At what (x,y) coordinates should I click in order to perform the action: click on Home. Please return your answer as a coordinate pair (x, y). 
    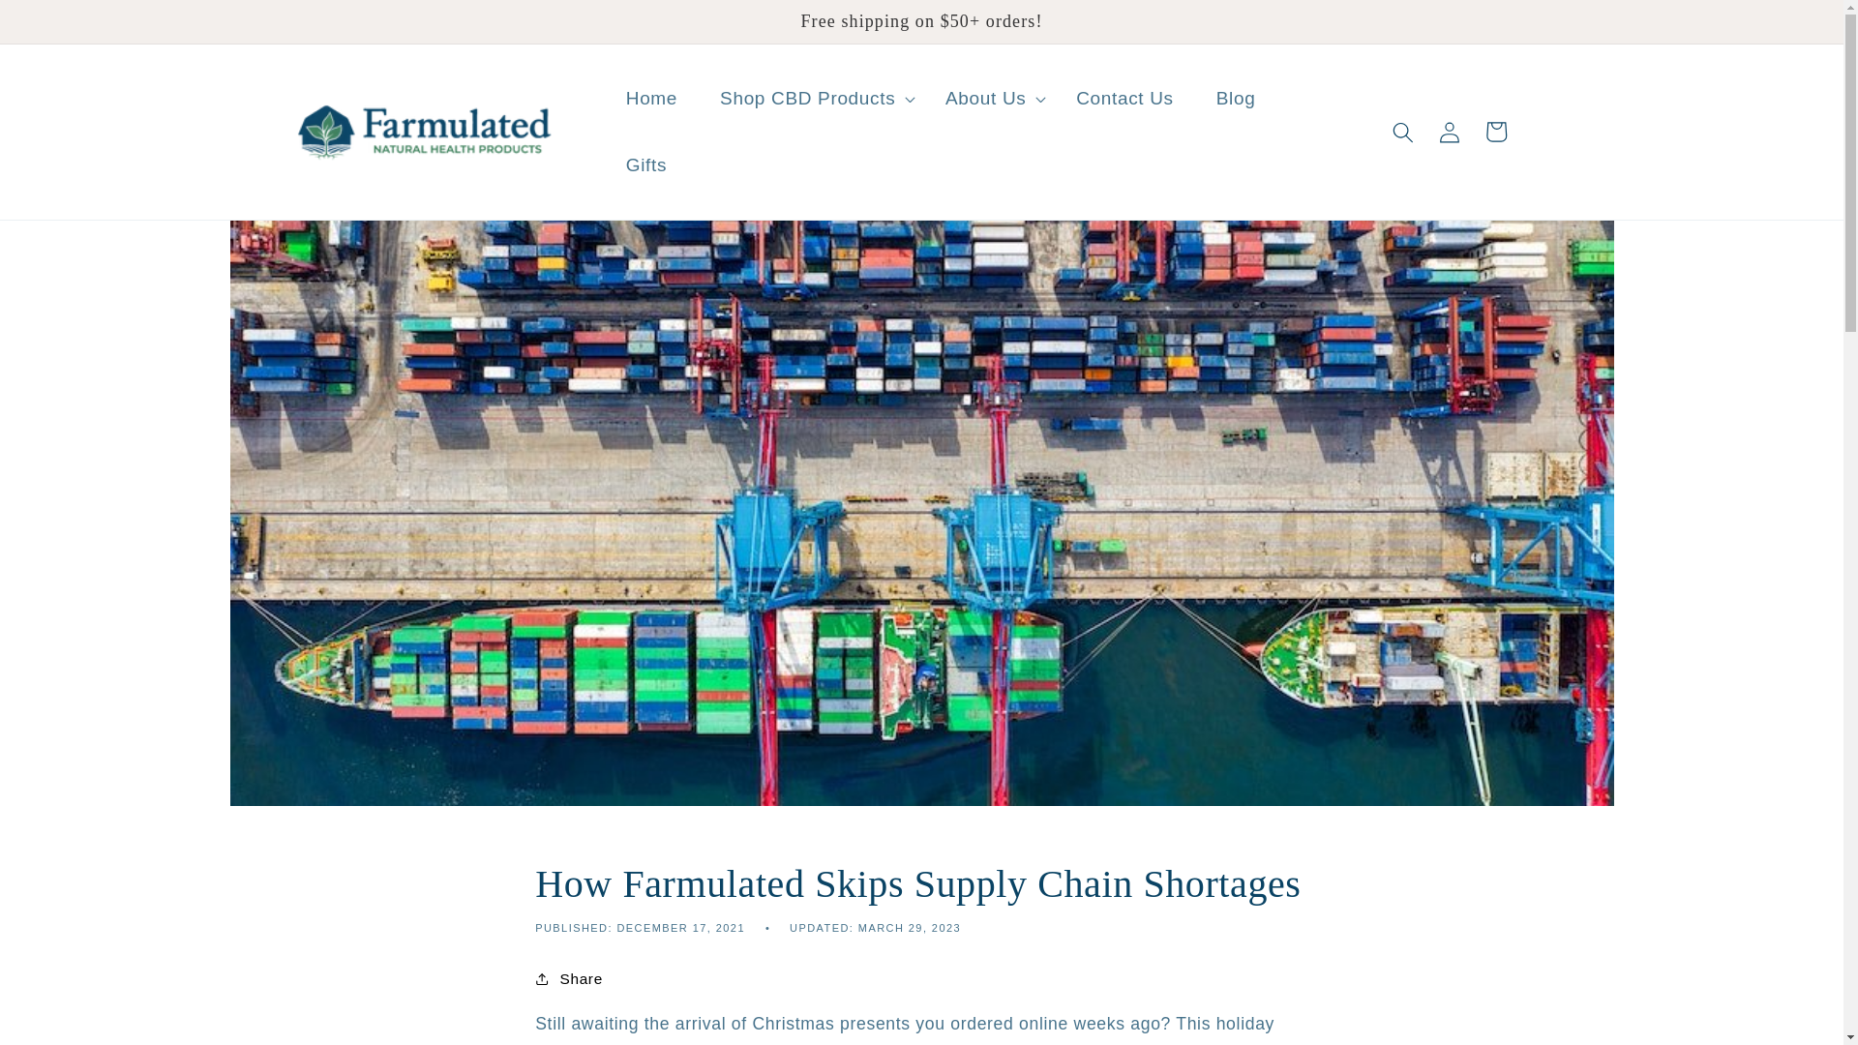
    Looking at the image, I should click on (651, 99).